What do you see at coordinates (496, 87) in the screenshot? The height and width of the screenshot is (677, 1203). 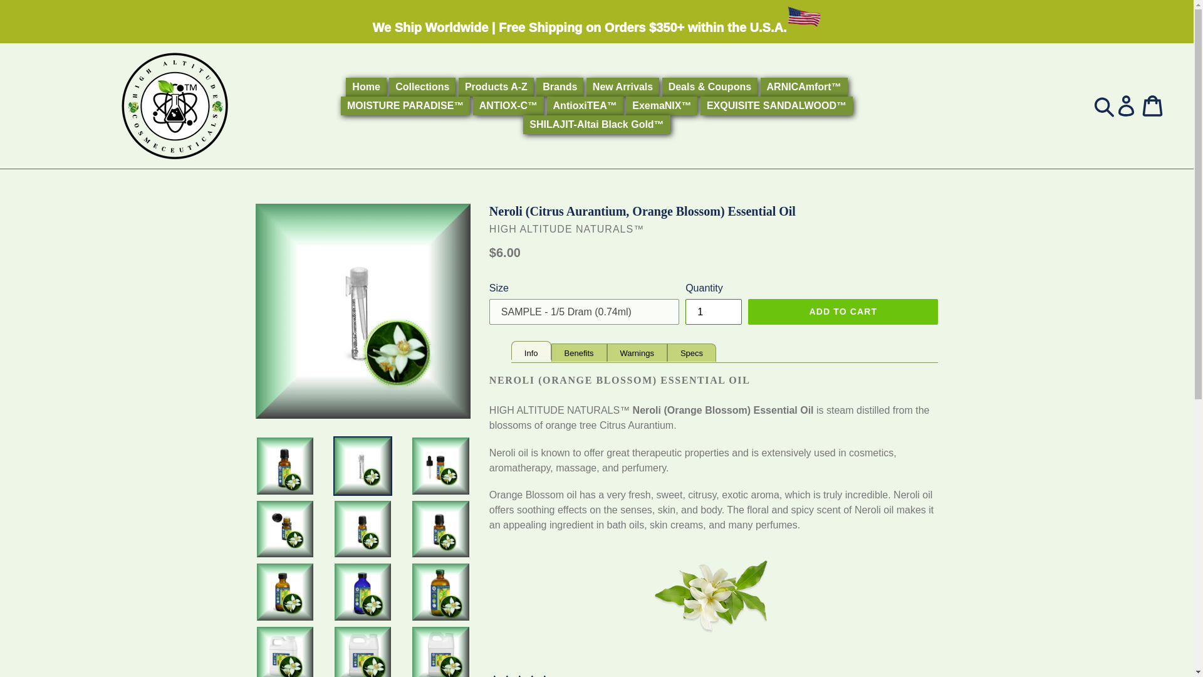 I see `Products A-Z` at bounding box center [496, 87].